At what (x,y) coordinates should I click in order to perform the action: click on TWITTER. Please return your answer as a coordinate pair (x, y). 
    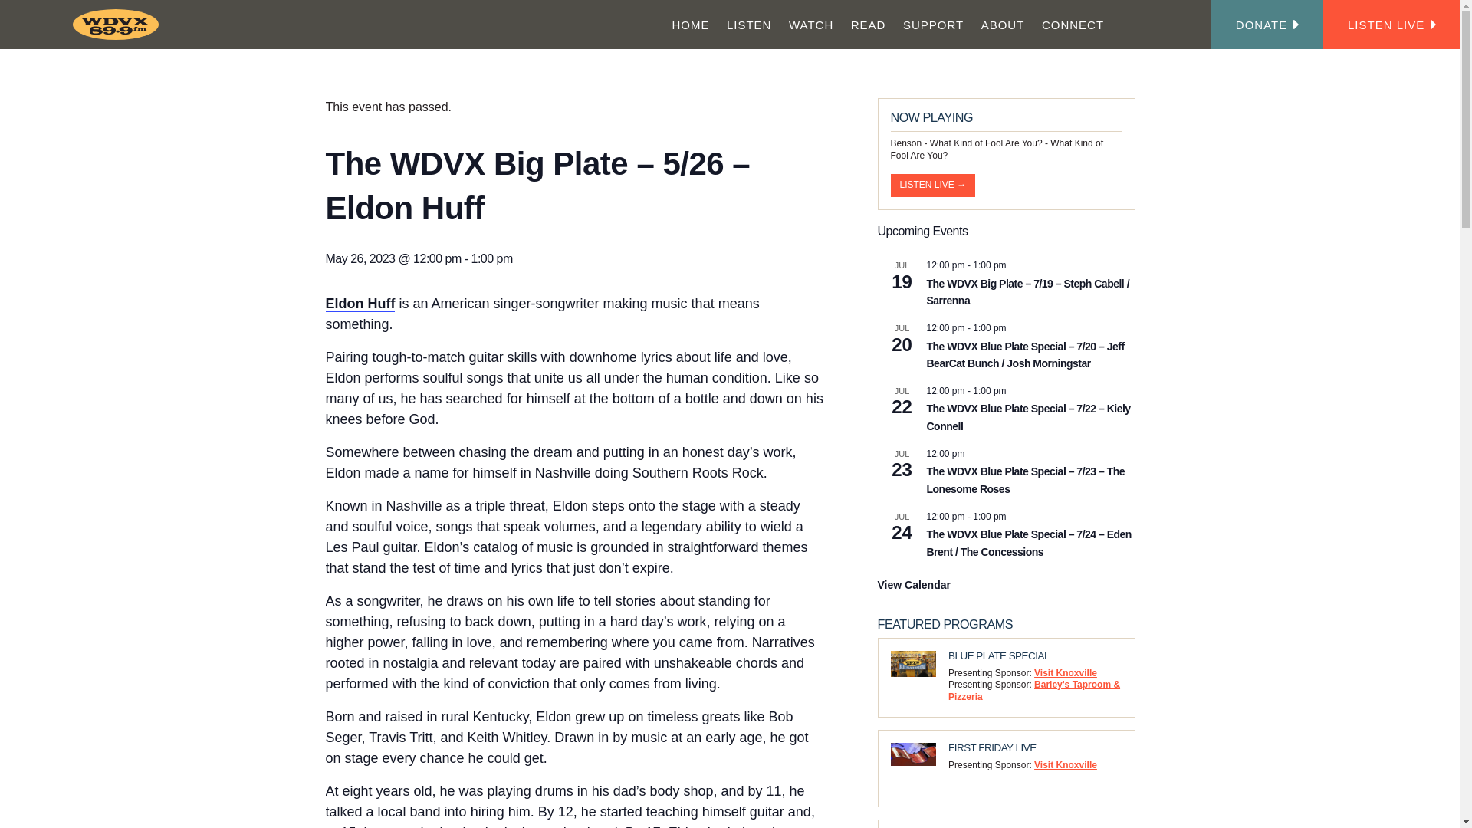
    Looking at the image, I should click on (1155, 24).